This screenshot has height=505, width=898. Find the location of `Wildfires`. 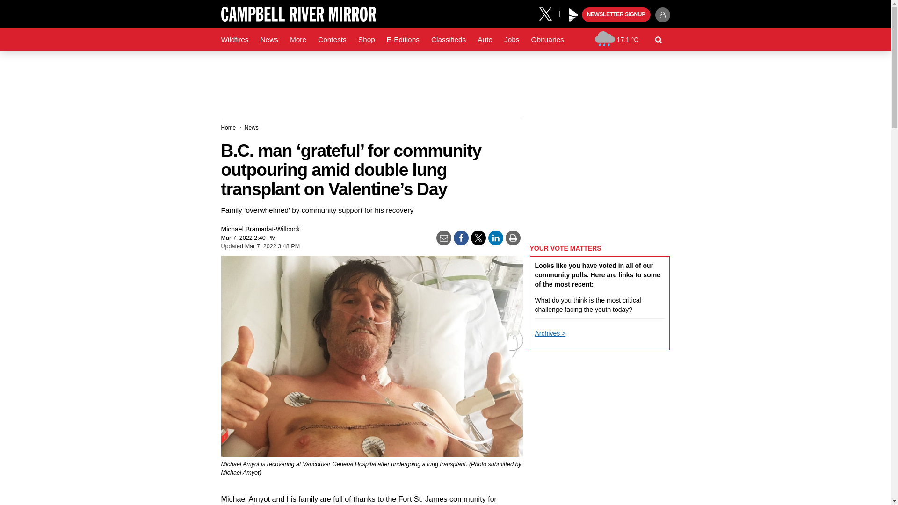

Wildfires is located at coordinates (235, 40).